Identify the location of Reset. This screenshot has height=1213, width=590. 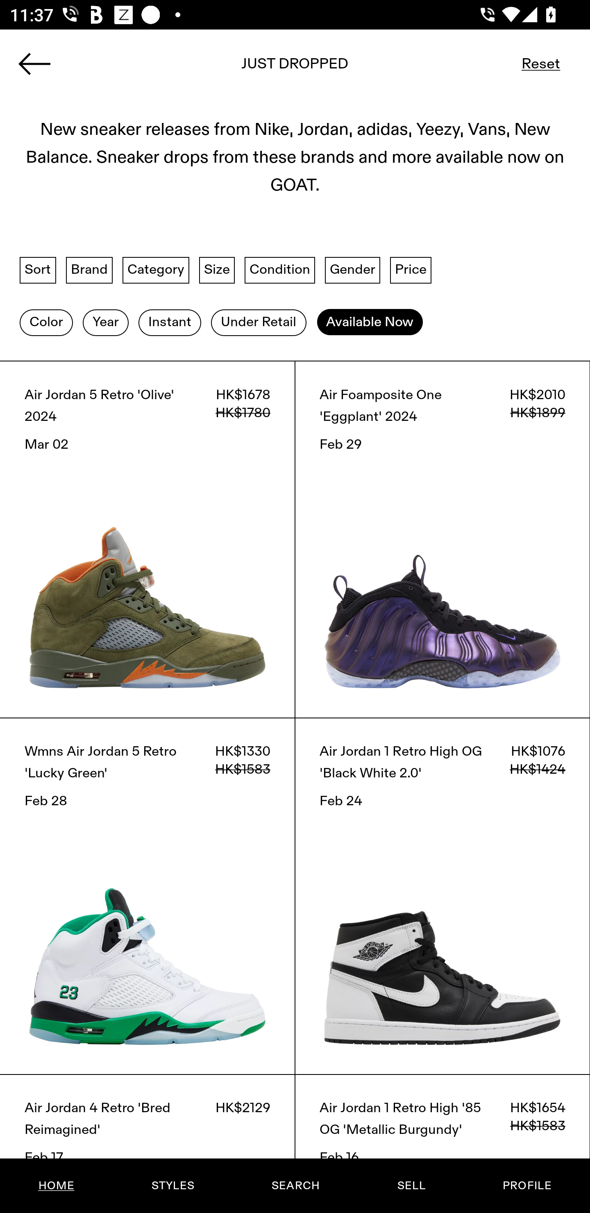
(541, 64).